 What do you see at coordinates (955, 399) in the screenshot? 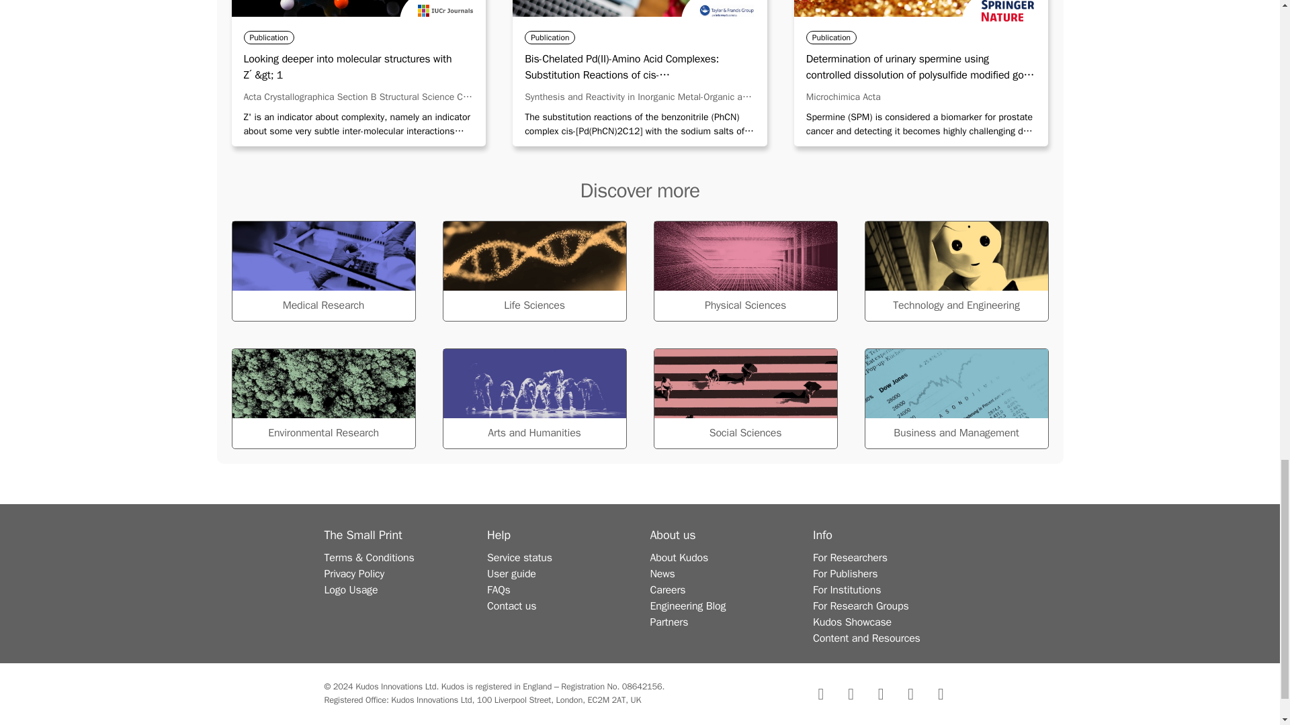
I see `Business and Management` at bounding box center [955, 399].